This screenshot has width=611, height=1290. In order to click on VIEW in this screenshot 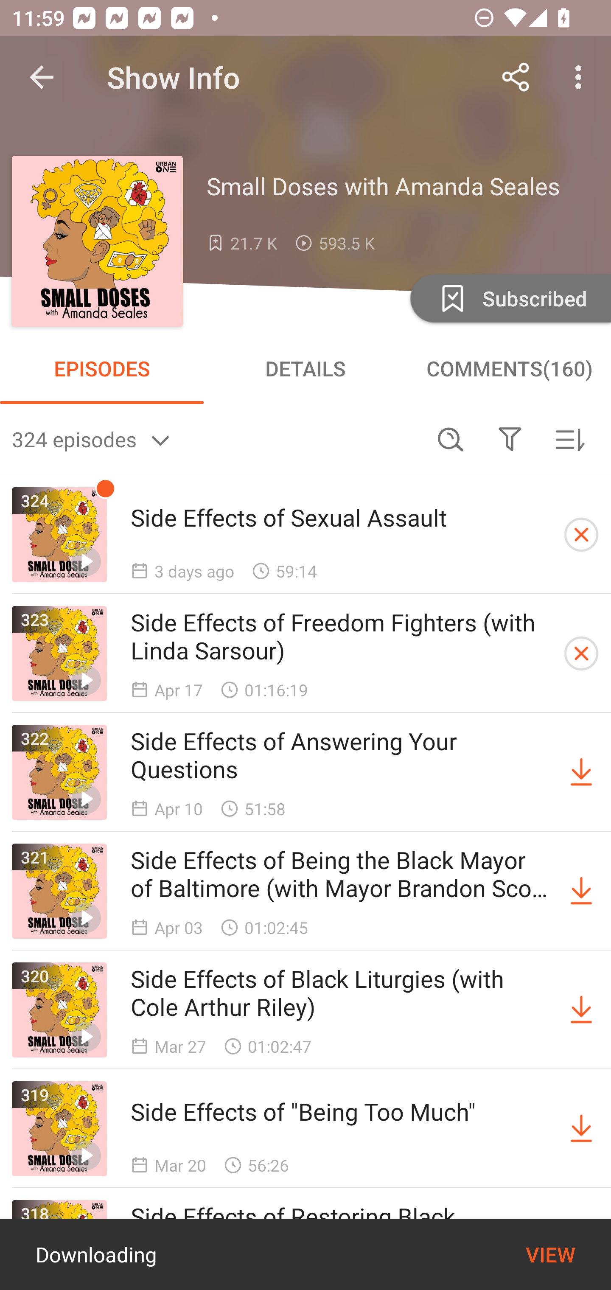, I will do `click(550, 1254)`.